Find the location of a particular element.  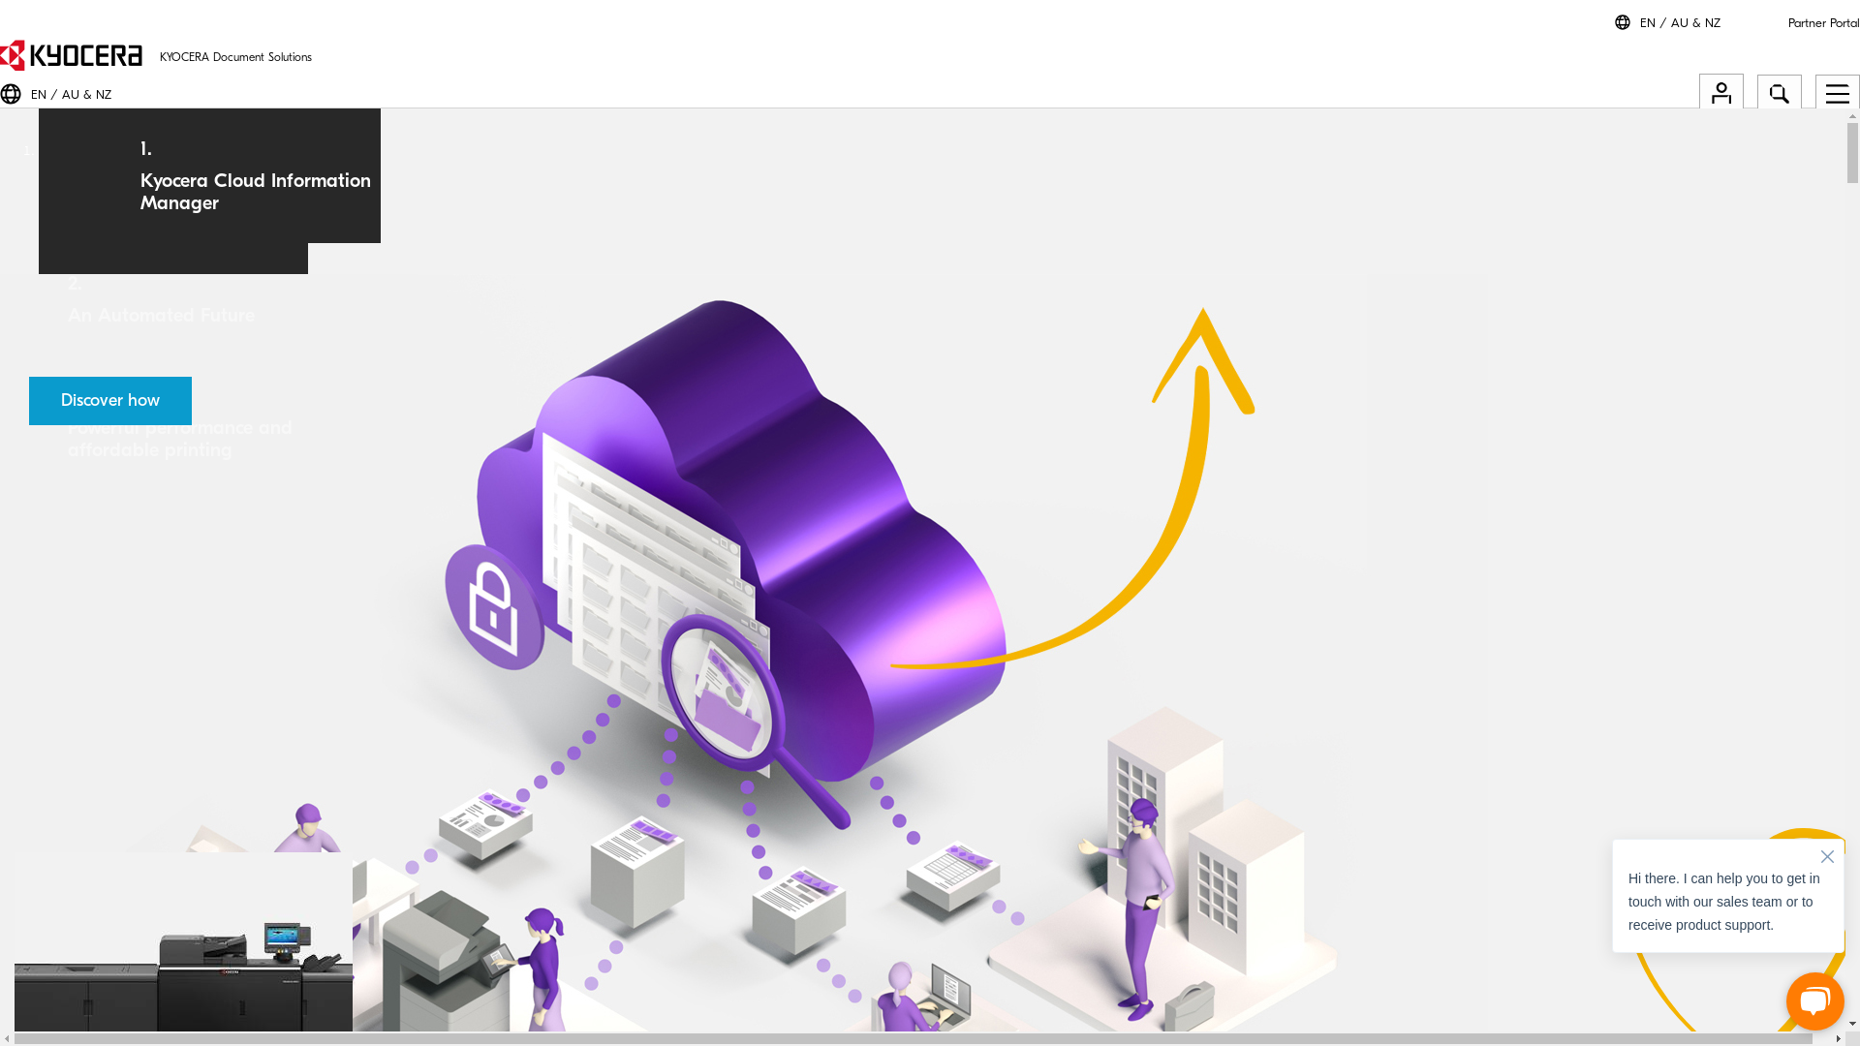

Case Studies is located at coordinates (108, 877).